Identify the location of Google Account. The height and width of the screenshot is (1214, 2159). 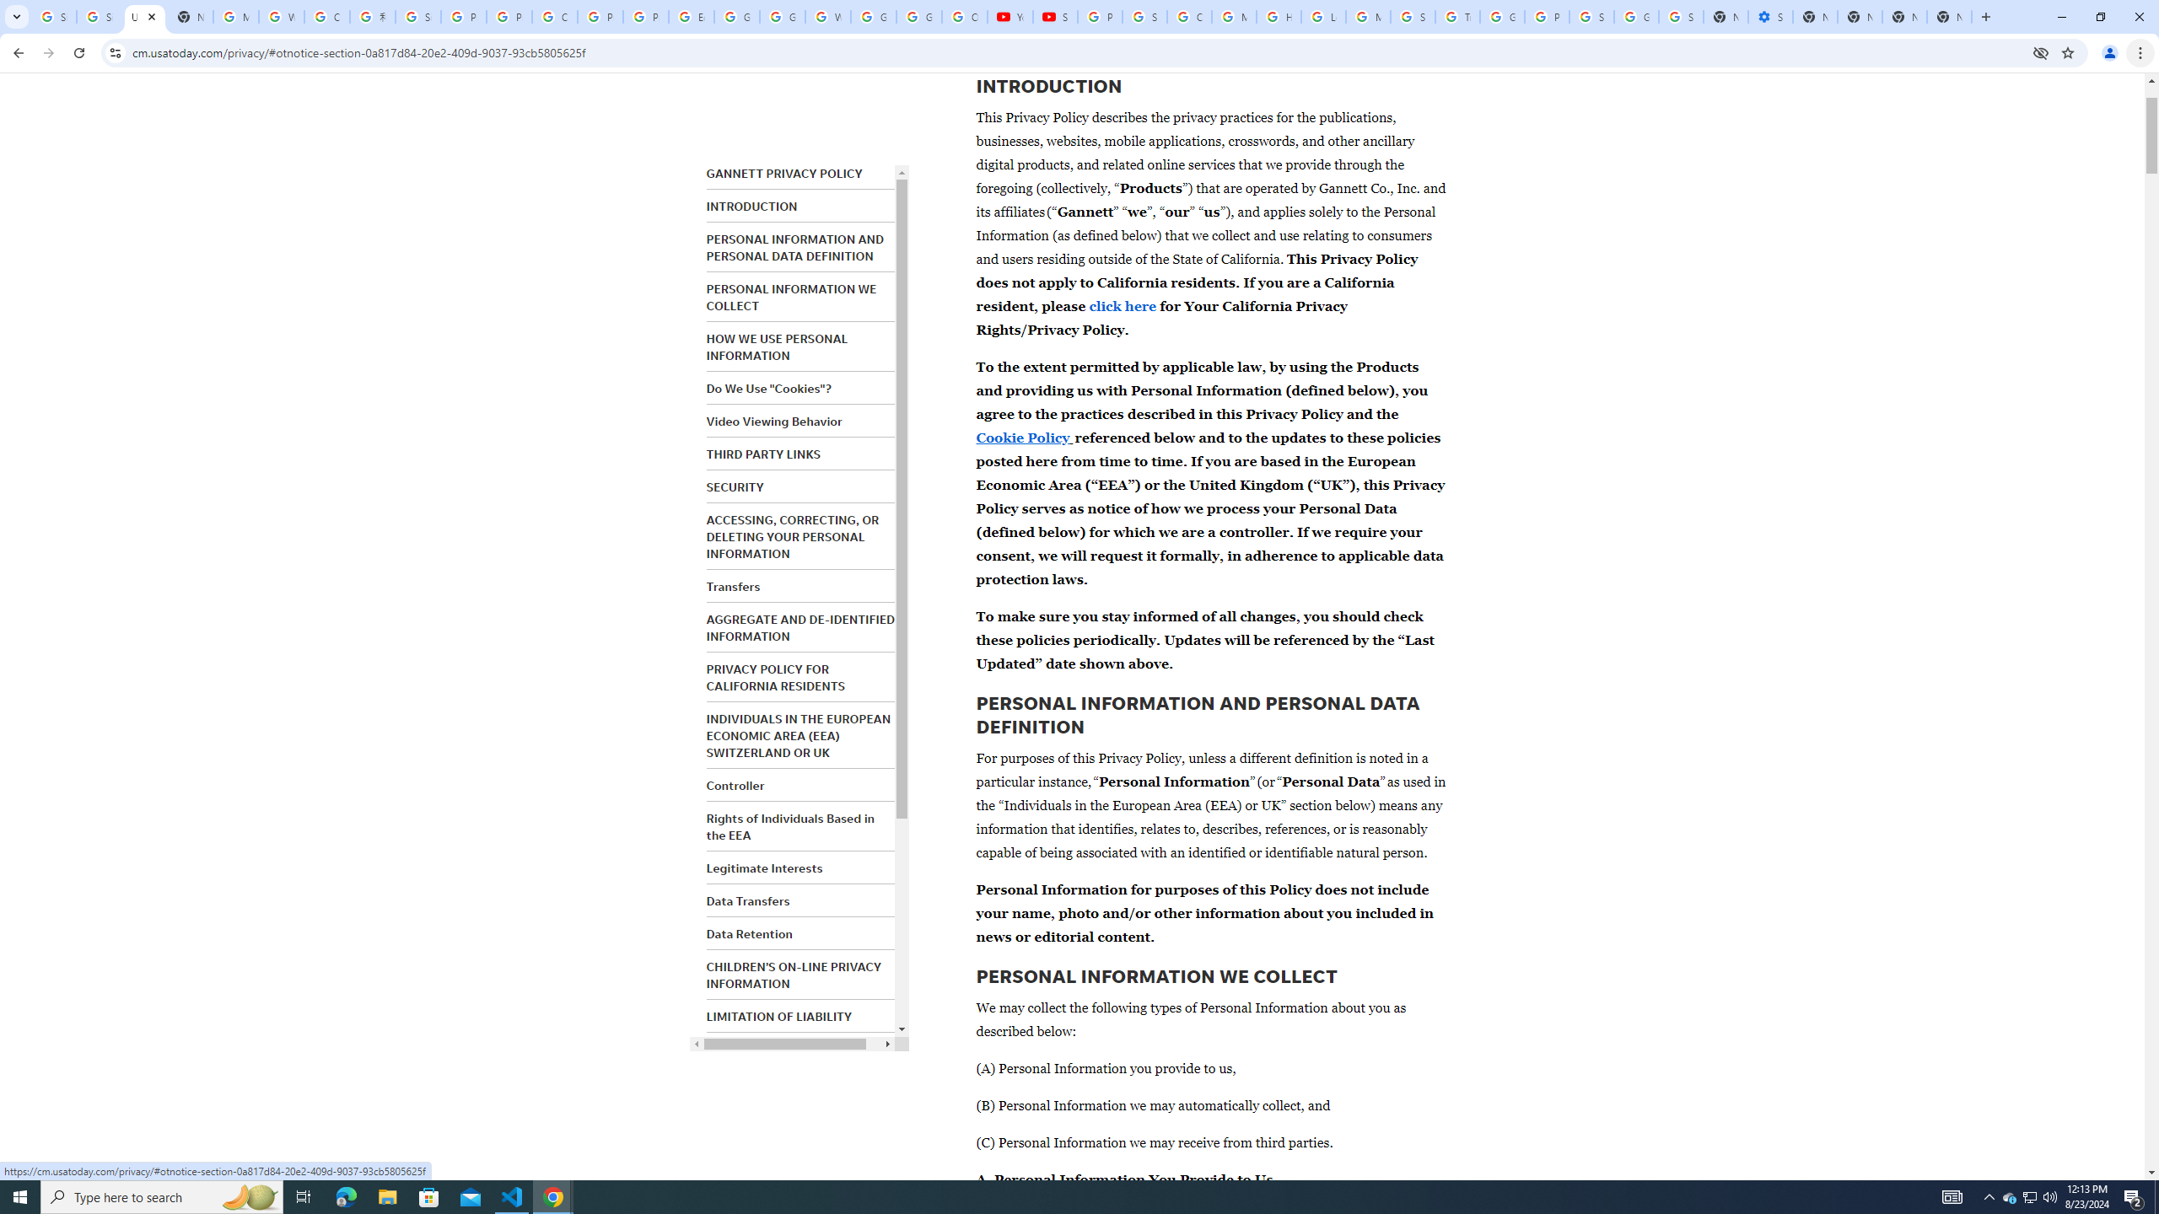
(919, 17).